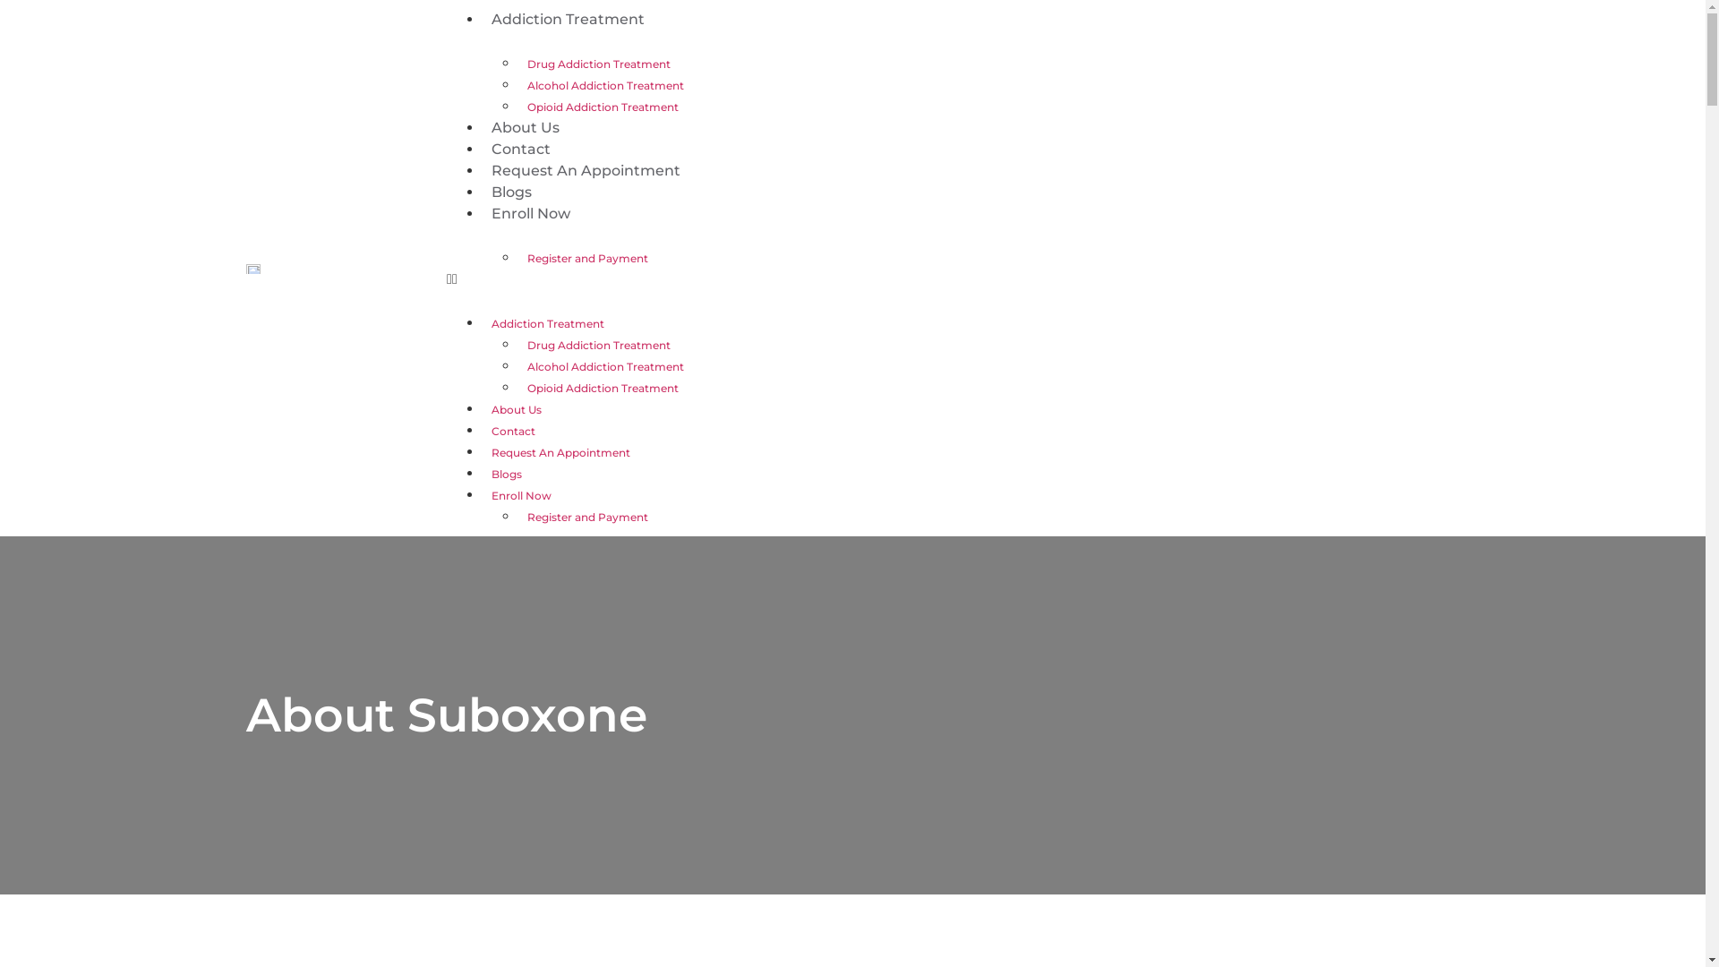 The image size is (1719, 967). What do you see at coordinates (587, 258) in the screenshot?
I see `Register and Payment` at bounding box center [587, 258].